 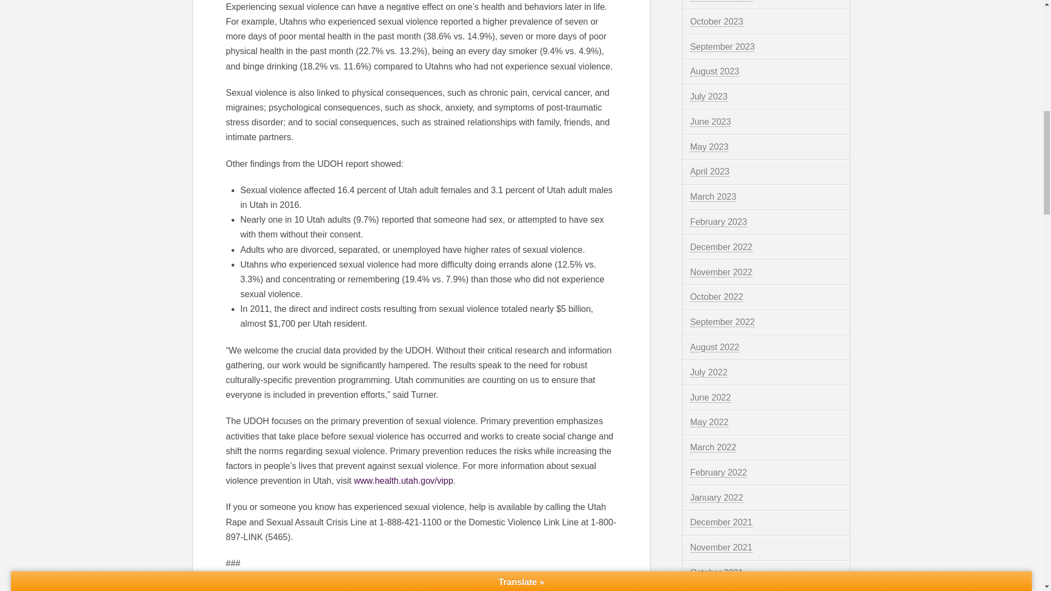 What do you see at coordinates (717, 22) in the screenshot?
I see `October 2023` at bounding box center [717, 22].